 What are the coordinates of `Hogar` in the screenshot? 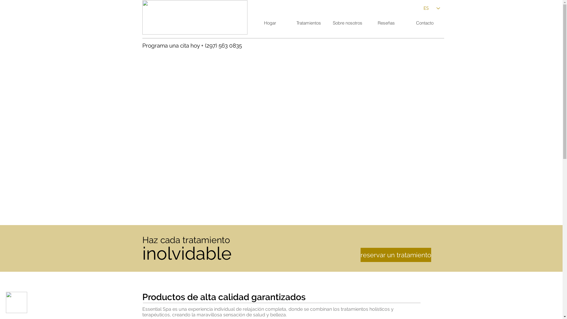 It's located at (270, 23).